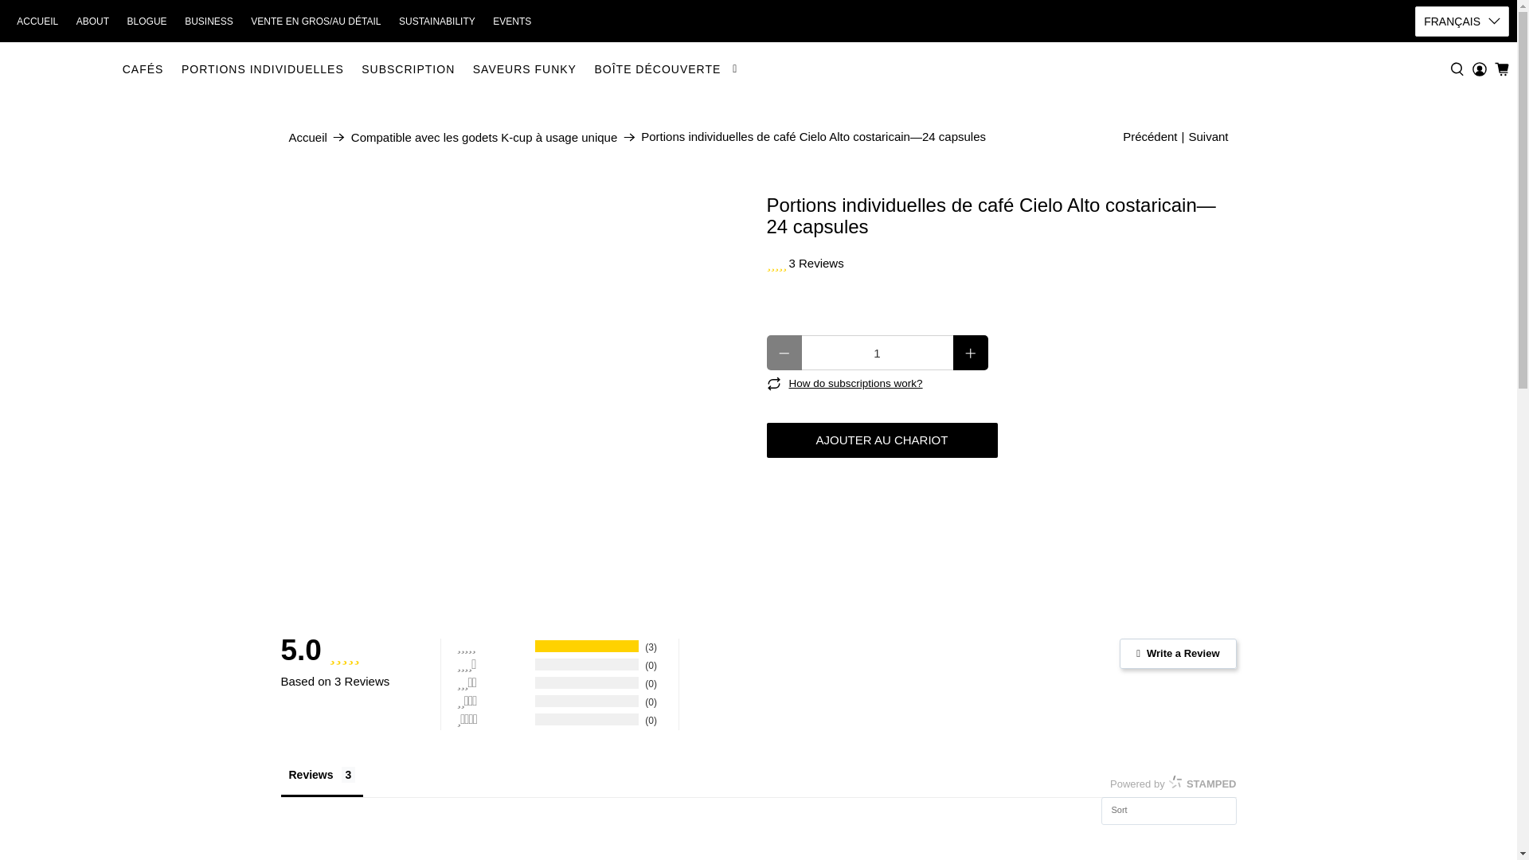  I want to click on fr, so click(1461, 84).